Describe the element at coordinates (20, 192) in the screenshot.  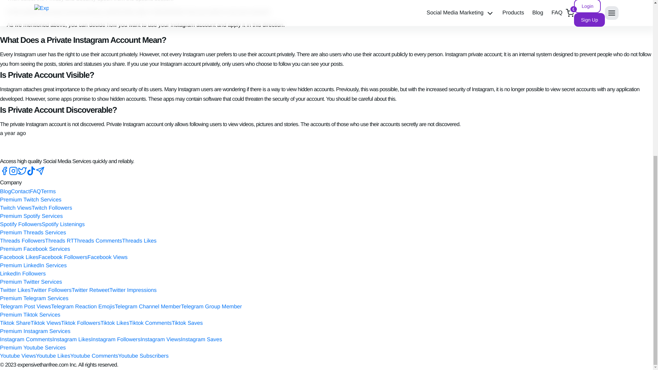
I see `Contact` at that location.